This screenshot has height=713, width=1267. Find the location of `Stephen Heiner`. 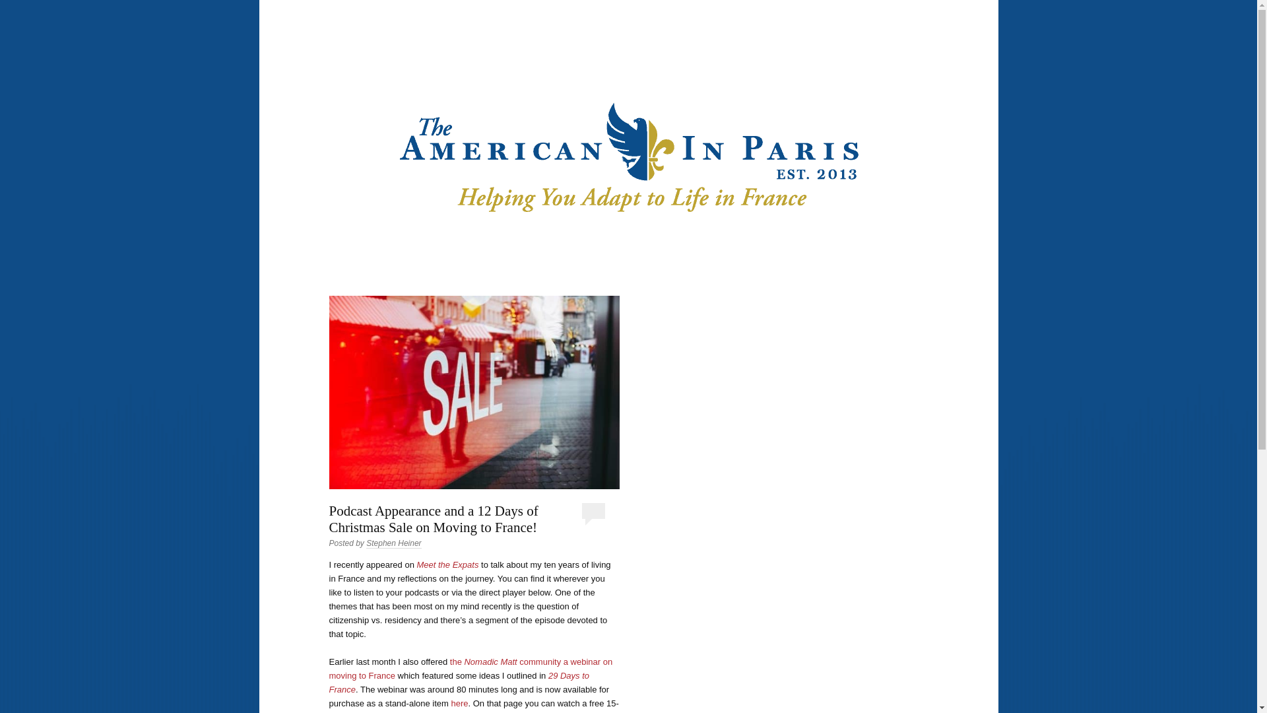

Stephen Heiner is located at coordinates (393, 543).